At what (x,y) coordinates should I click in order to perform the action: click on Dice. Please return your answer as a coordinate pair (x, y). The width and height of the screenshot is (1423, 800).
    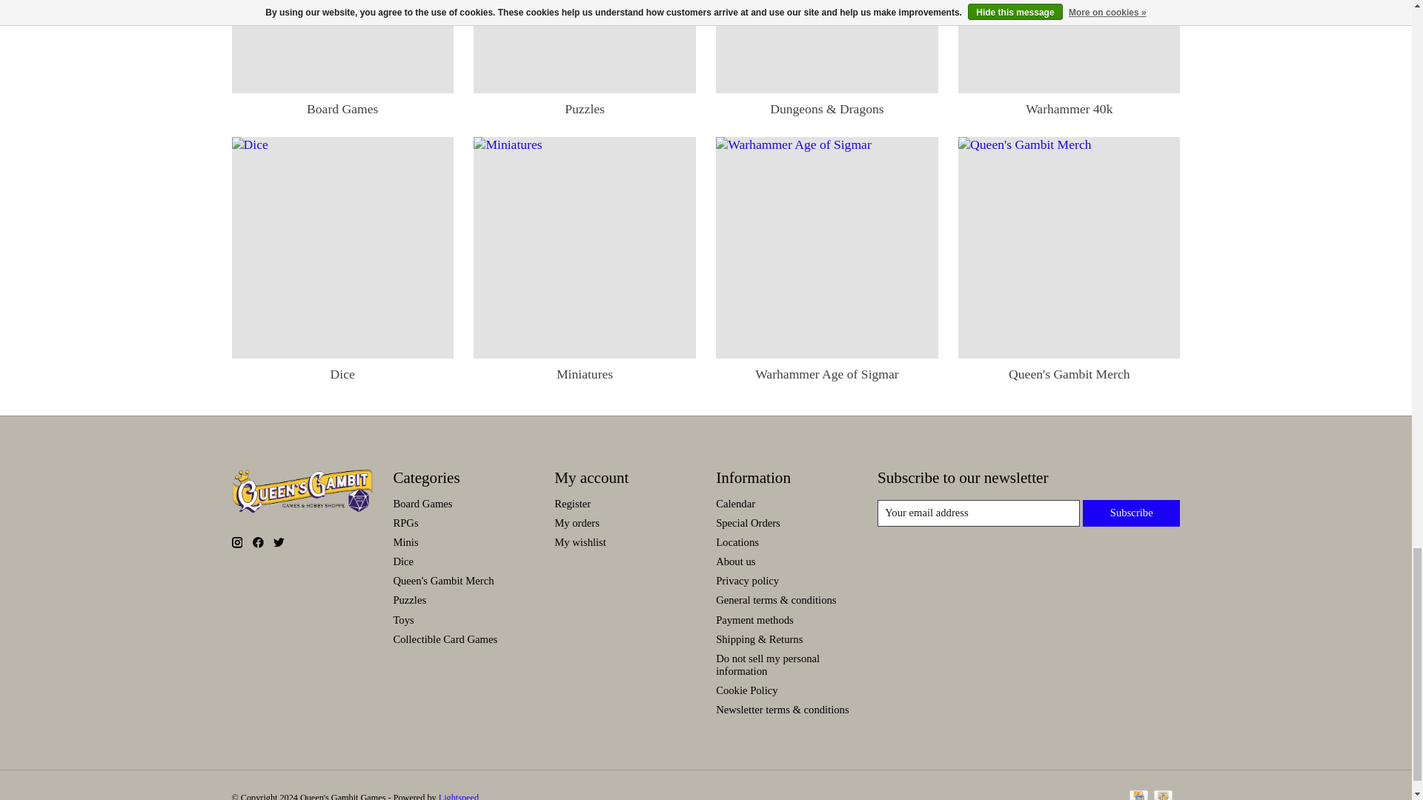
    Looking at the image, I should click on (342, 247).